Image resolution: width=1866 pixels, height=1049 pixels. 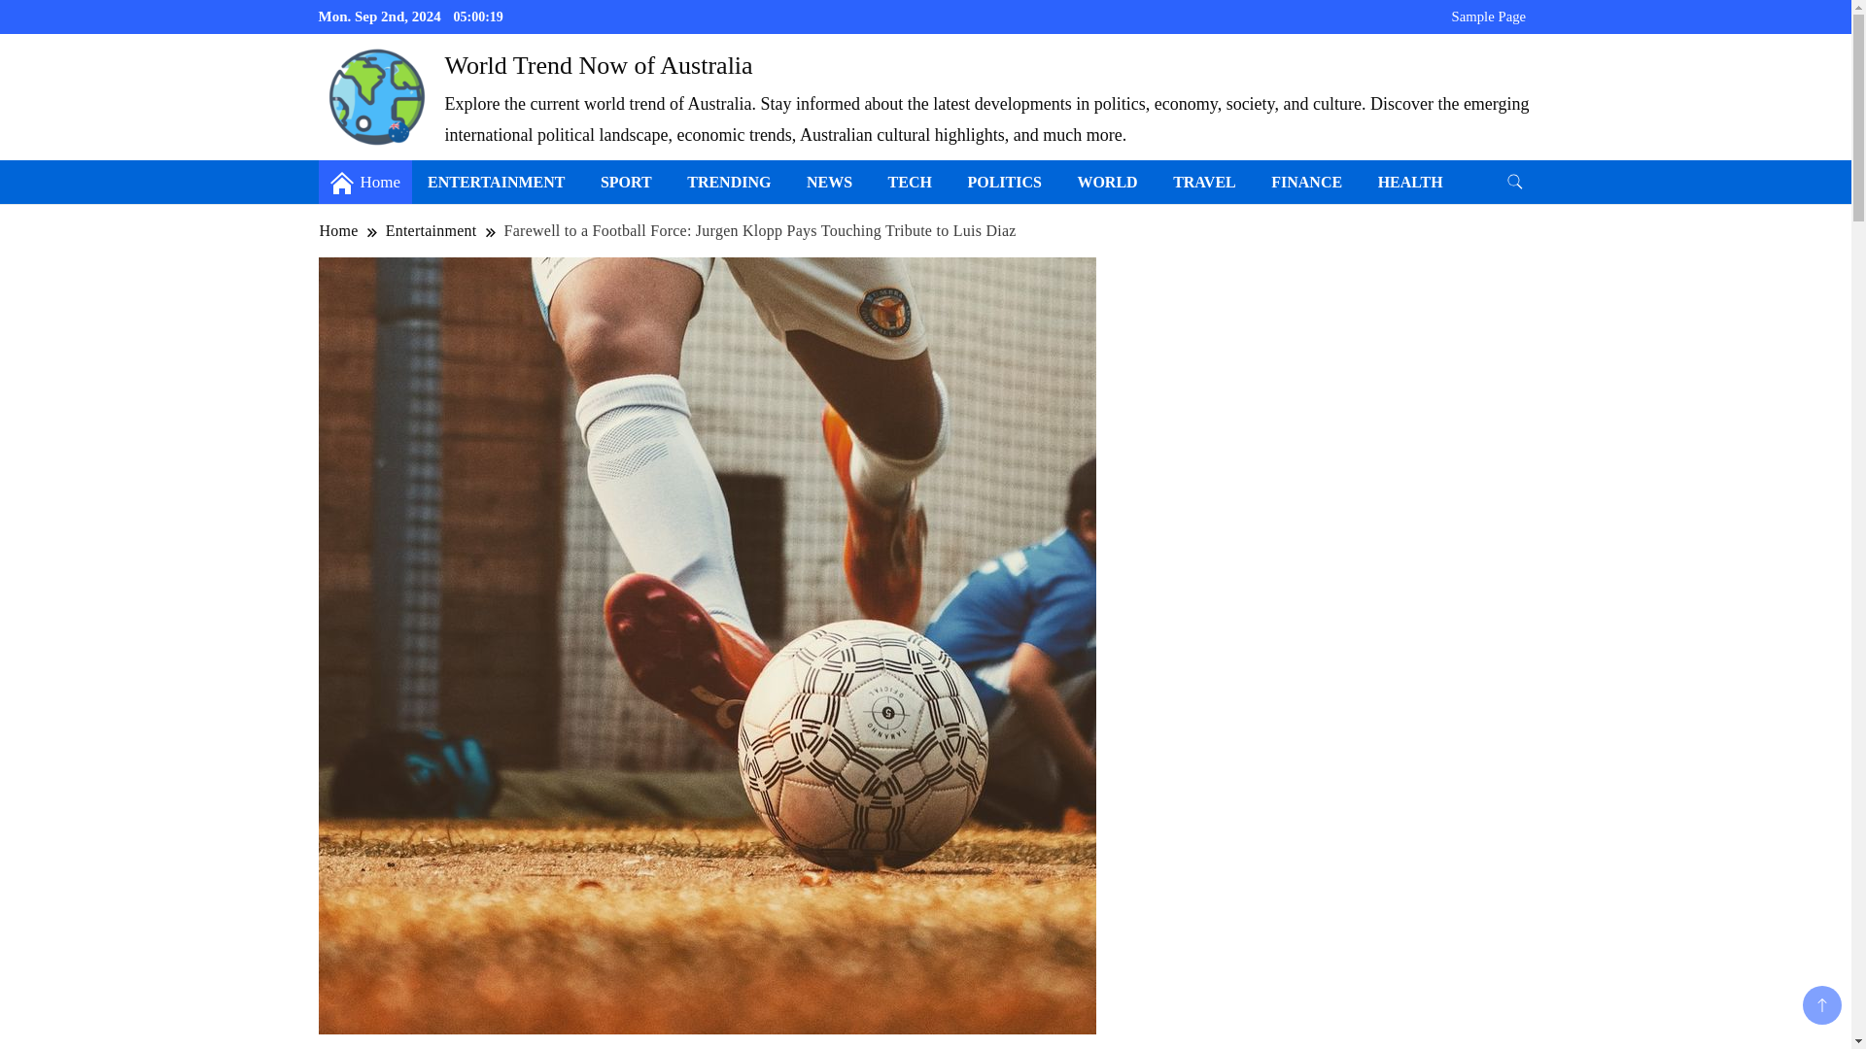 I want to click on World Trend Now of Australia, so click(x=599, y=65).